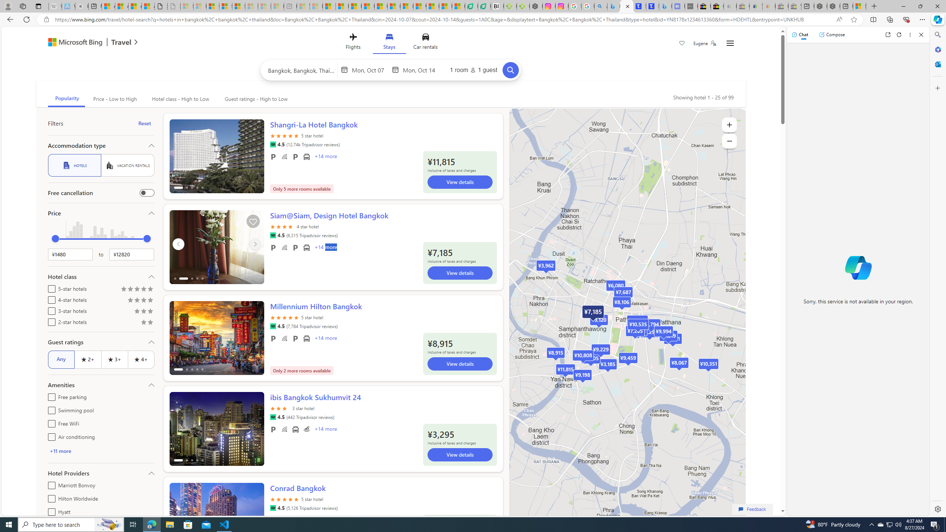  I want to click on Class: msft-bing-logo msft-bing-logo-desktop, so click(73, 42).